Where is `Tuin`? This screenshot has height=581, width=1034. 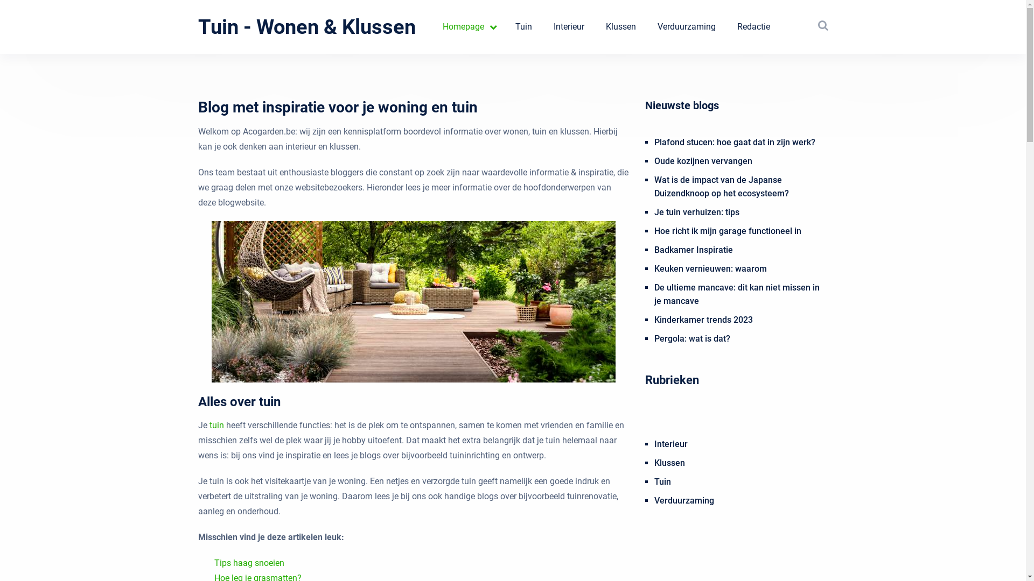 Tuin is located at coordinates (523, 27).